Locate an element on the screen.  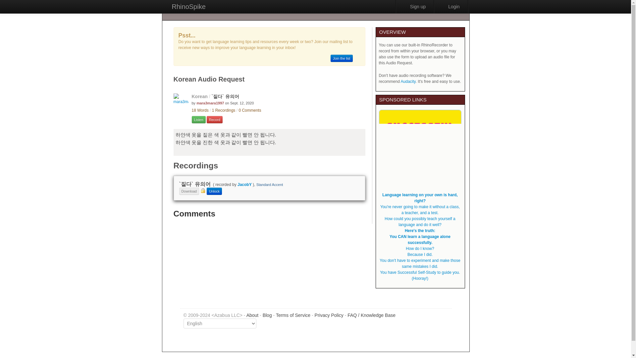
Unlock is located at coordinates (214, 191).